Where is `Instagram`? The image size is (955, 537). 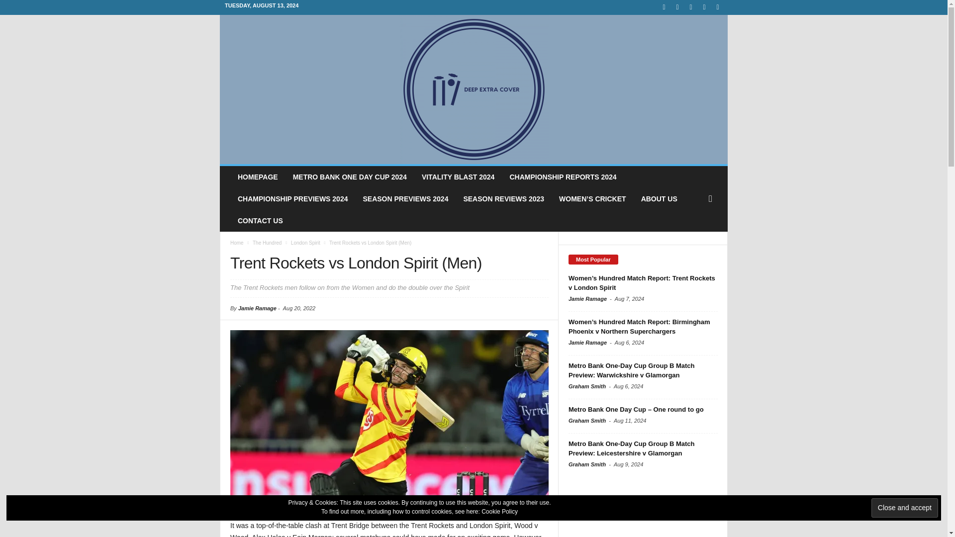
Instagram is located at coordinates (677, 7).